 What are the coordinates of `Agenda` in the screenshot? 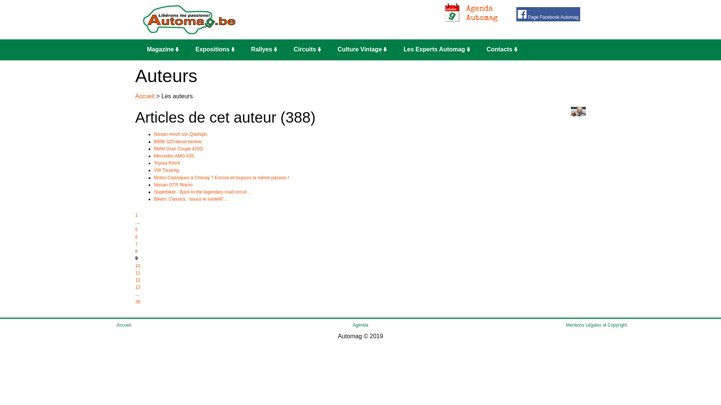 It's located at (360, 325).